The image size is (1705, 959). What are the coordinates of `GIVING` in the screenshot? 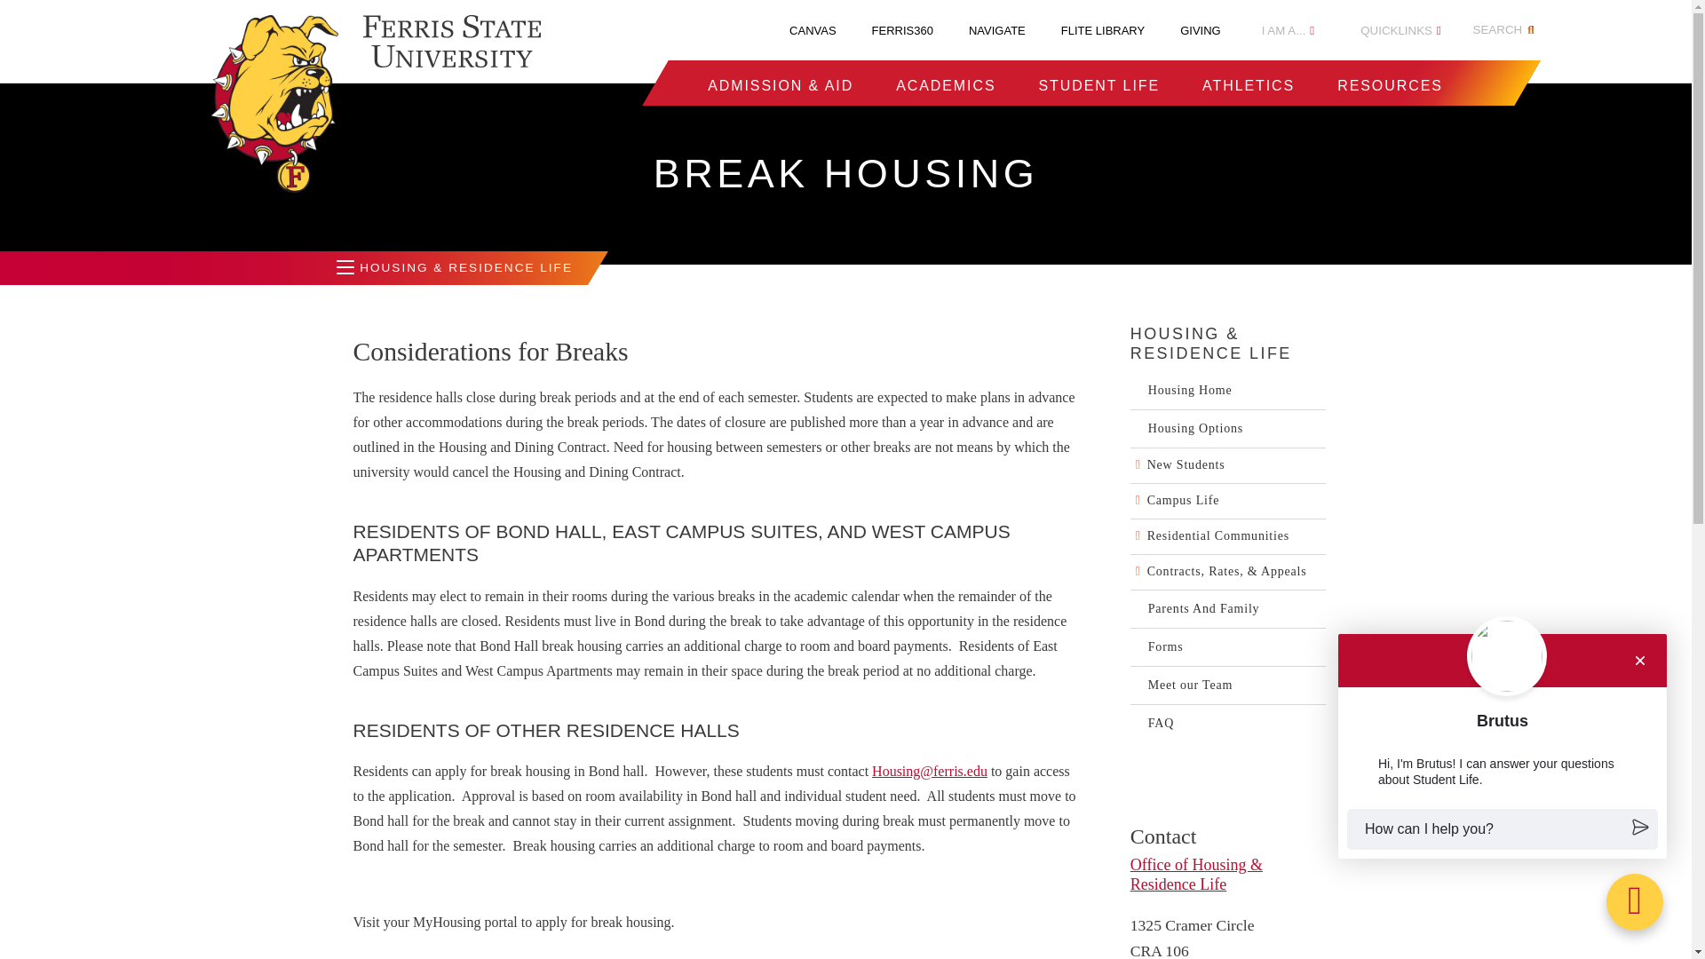 It's located at (1200, 30).